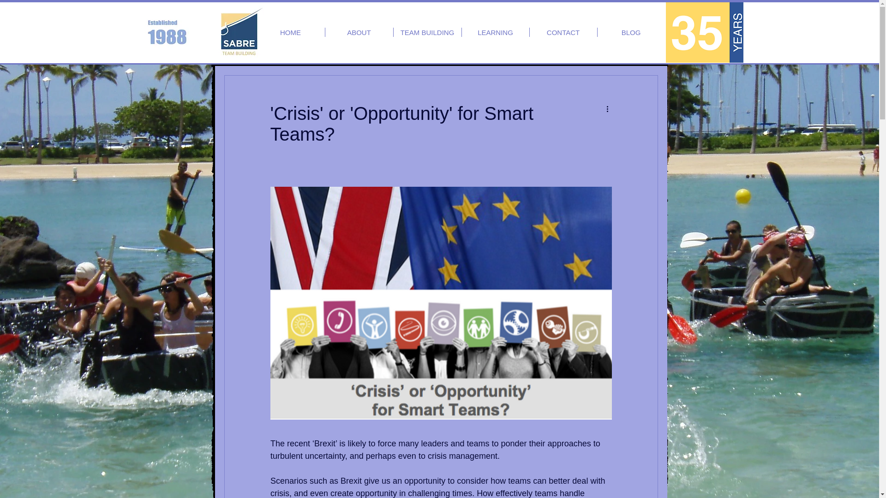  What do you see at coordinates (427, 32) in the screenshot?
I see `TEAM BUILDING` at bounding box center [427, 32].